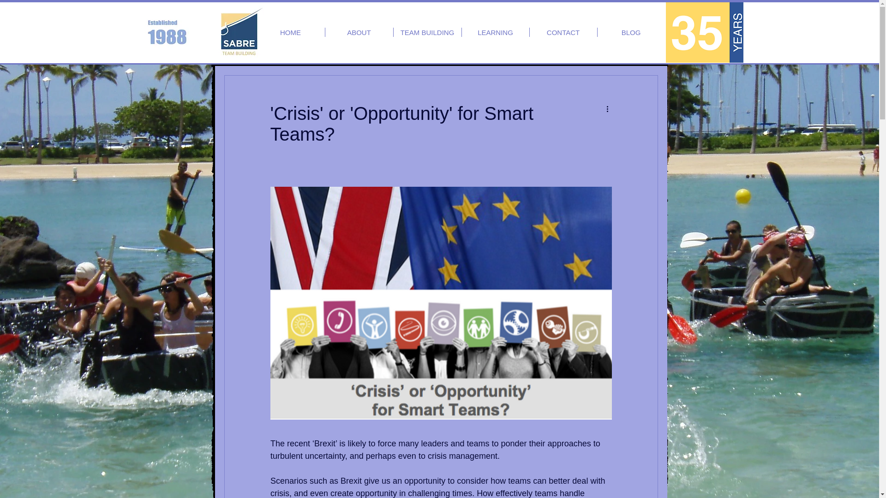  What do you see at coordinates (427, 32) in the screenshot?
I see `TEAM BUILDING` at bounding box center [427, 32].